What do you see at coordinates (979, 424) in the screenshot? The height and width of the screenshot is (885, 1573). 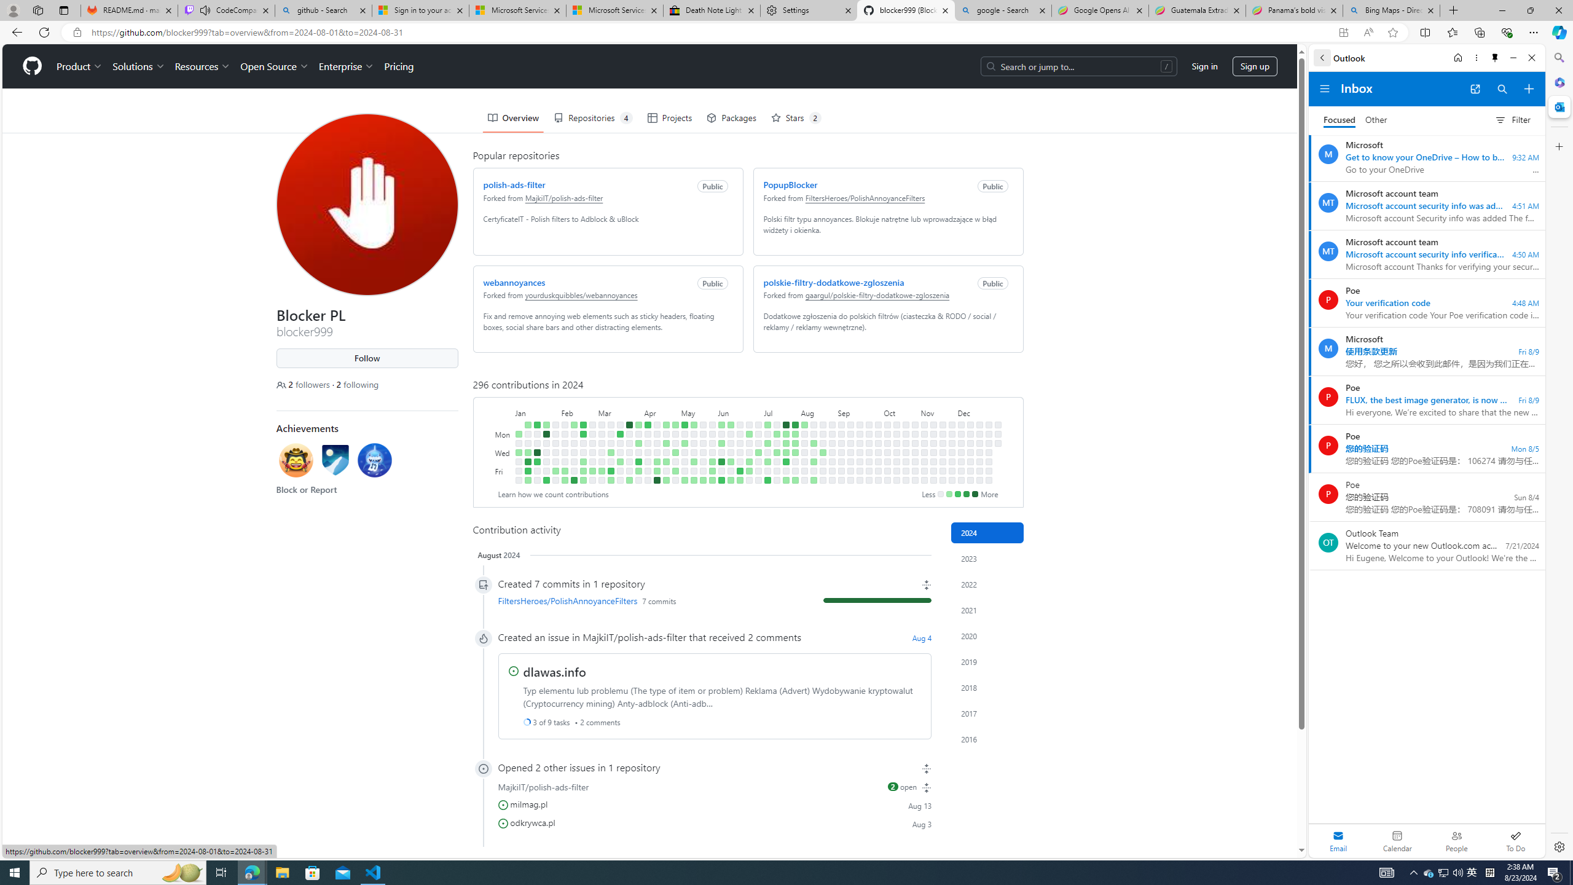 I see `No contributions on December 15th.` at bounding box center [979, 424].